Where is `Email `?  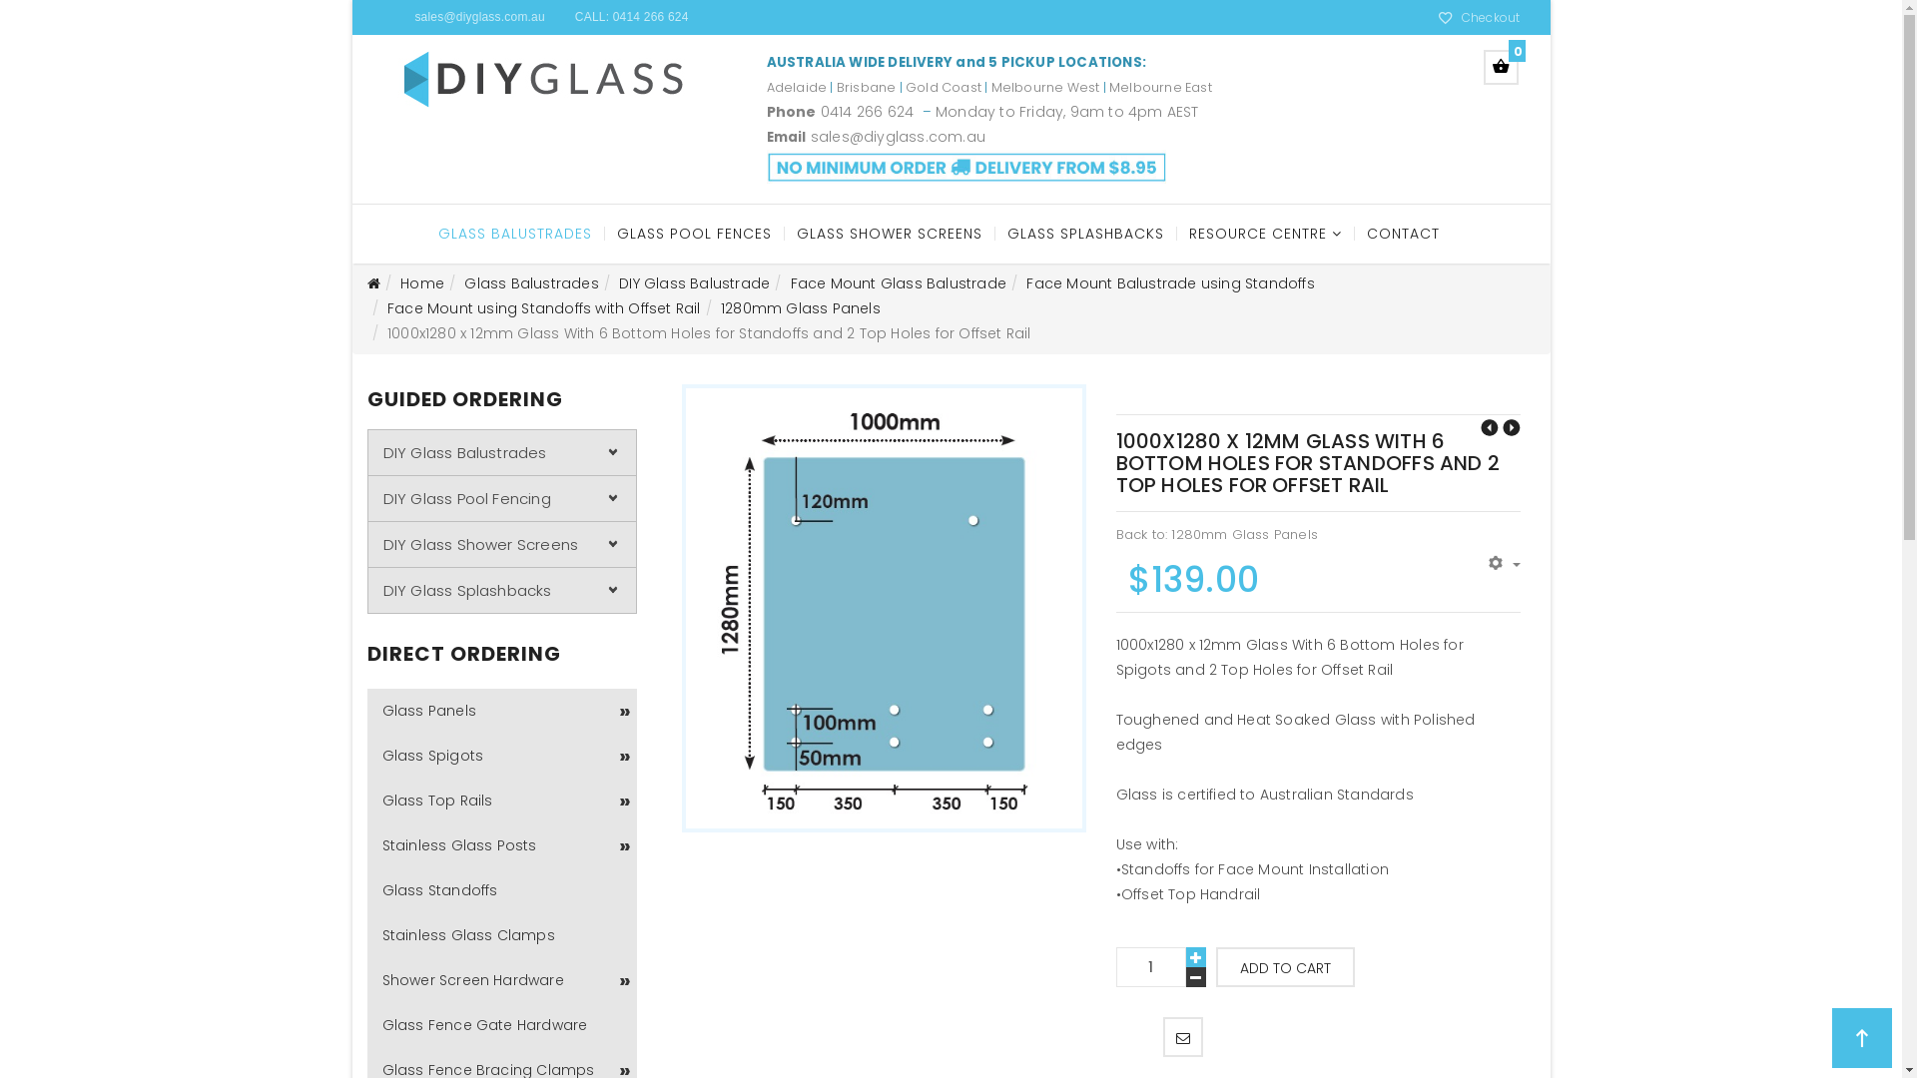
Email  is located at coordinates (789, 137).